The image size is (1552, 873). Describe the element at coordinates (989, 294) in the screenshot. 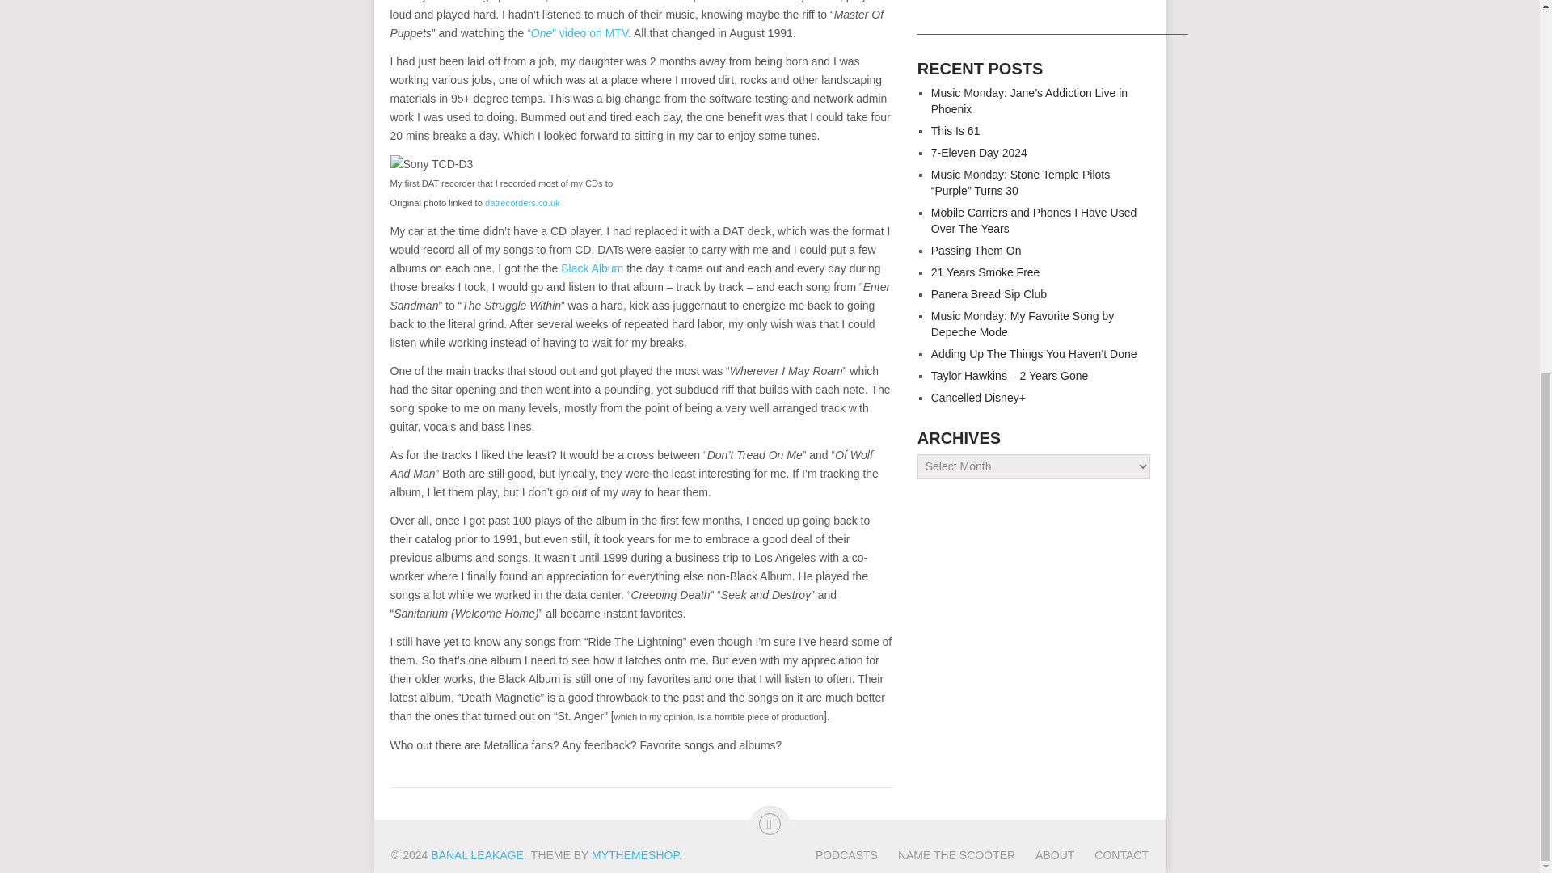

I see `Panera Bread Sip Club` at that location.